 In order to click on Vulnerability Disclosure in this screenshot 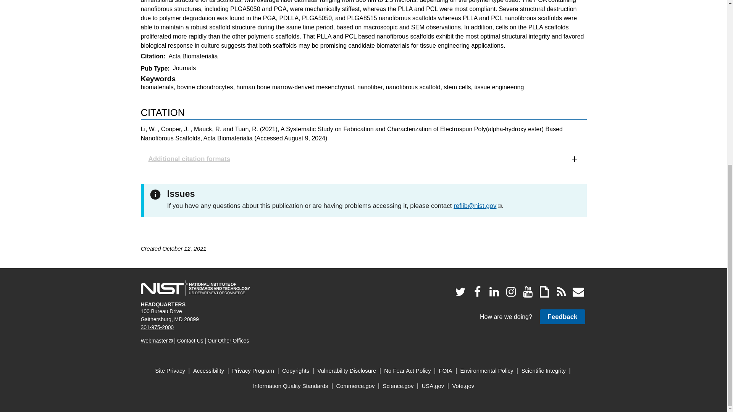, I will do `click(347, 371)`.